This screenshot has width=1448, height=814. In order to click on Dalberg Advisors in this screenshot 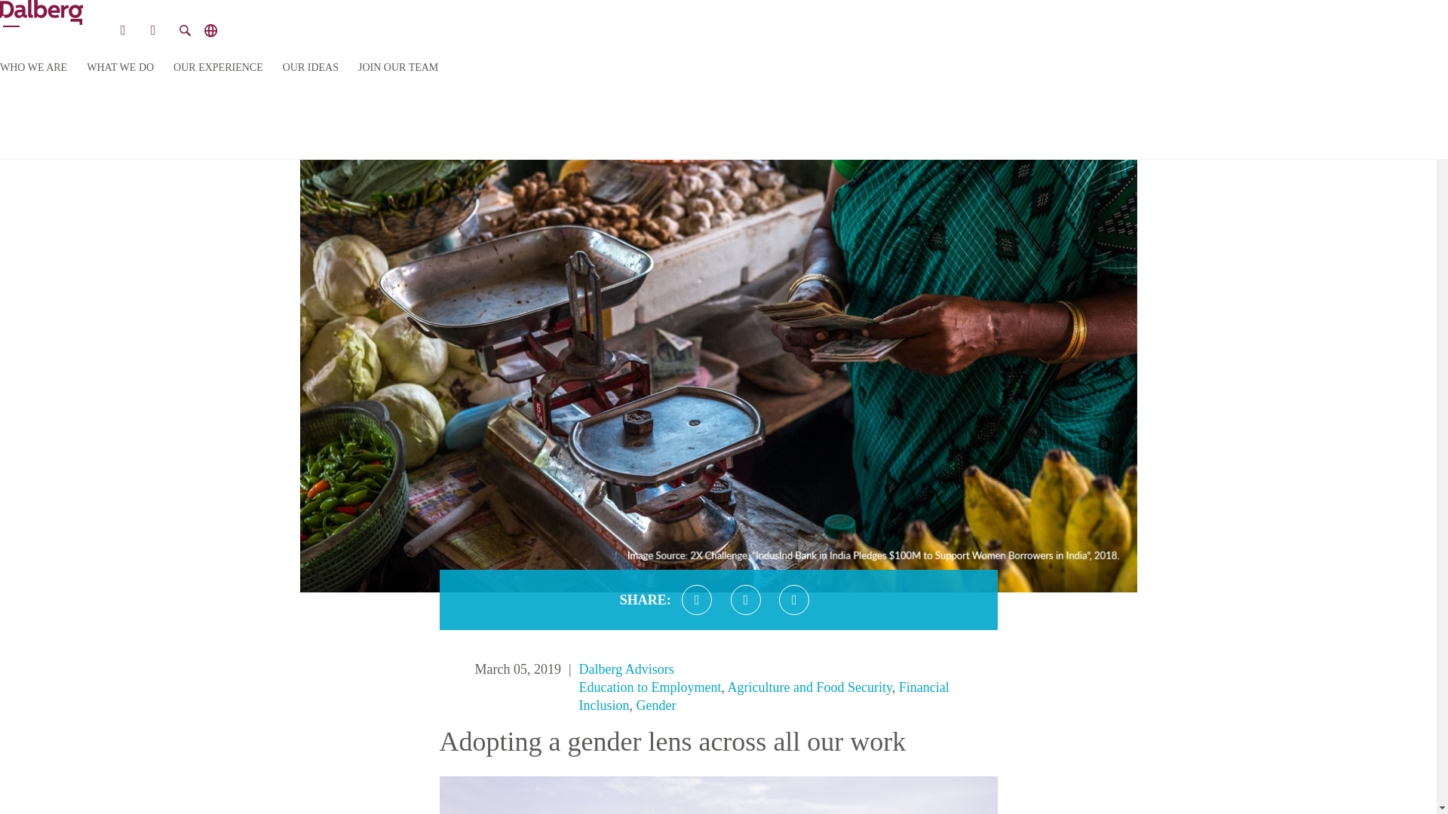, I will do `click(627, 669)`.